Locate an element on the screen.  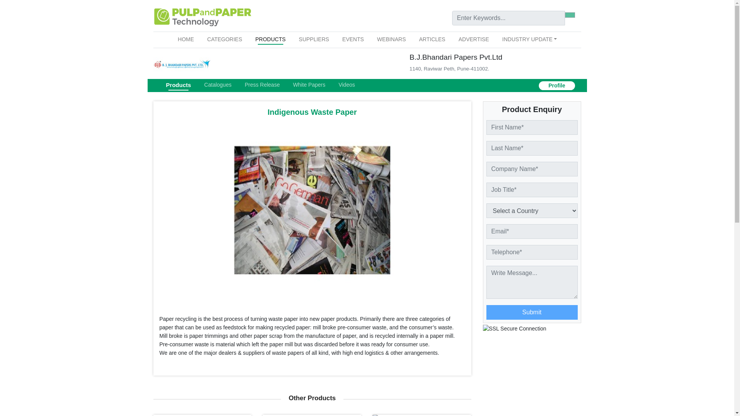
ADVERTISE is located at coordinates (474, 39).